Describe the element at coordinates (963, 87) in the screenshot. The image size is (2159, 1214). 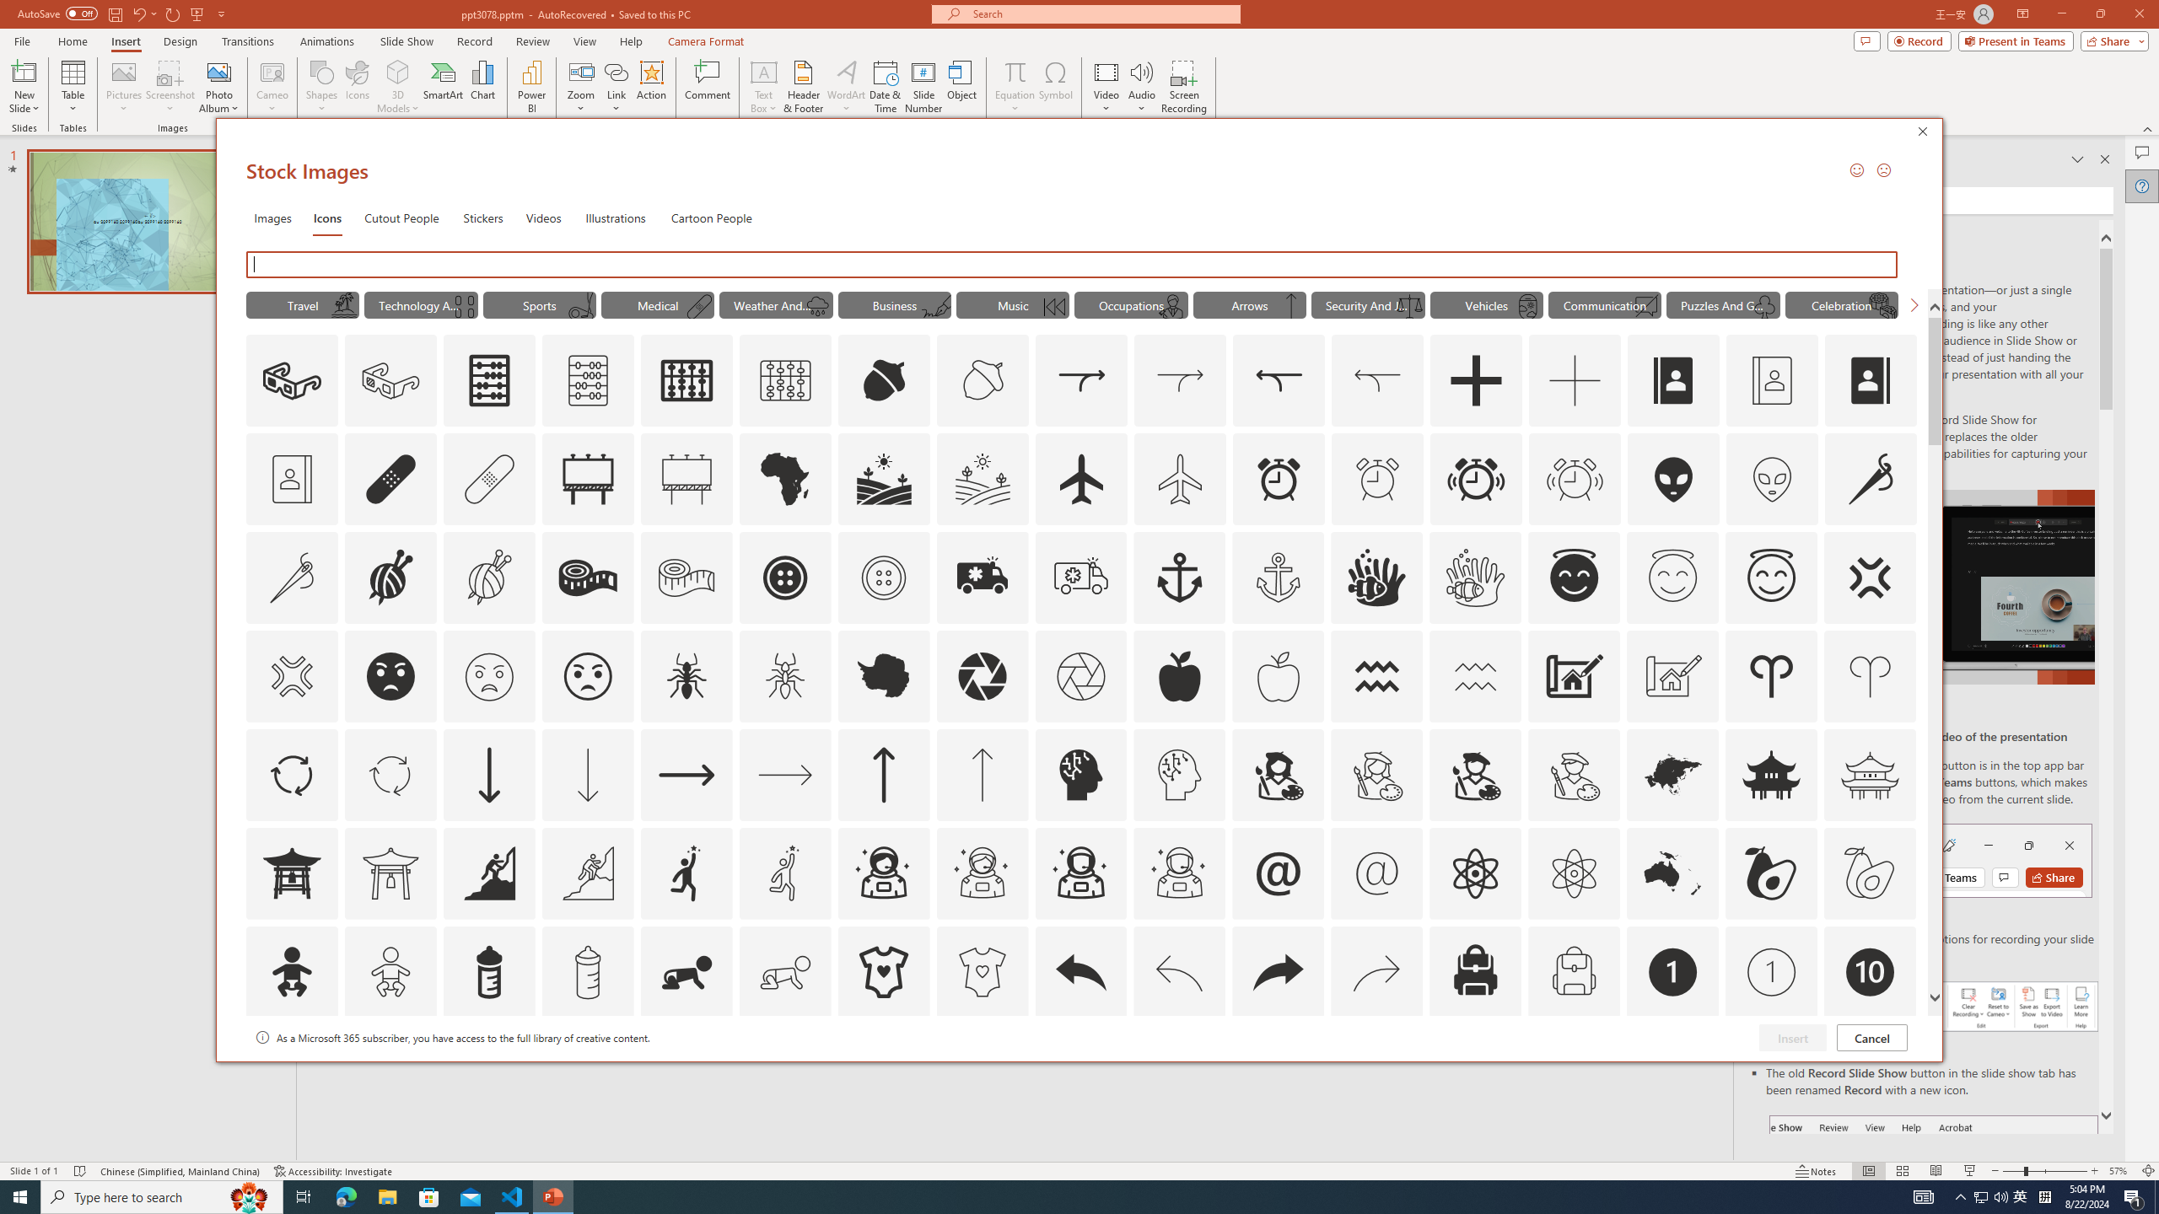
I see `Object...` at that location.